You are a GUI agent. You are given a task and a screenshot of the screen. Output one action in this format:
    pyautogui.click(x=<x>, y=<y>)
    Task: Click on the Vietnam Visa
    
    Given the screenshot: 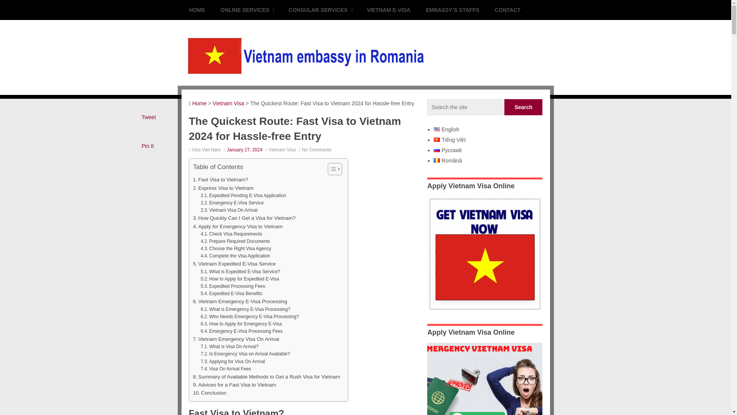 What is the action you would take?
    pyautogui.click(x=282, y=150)
    